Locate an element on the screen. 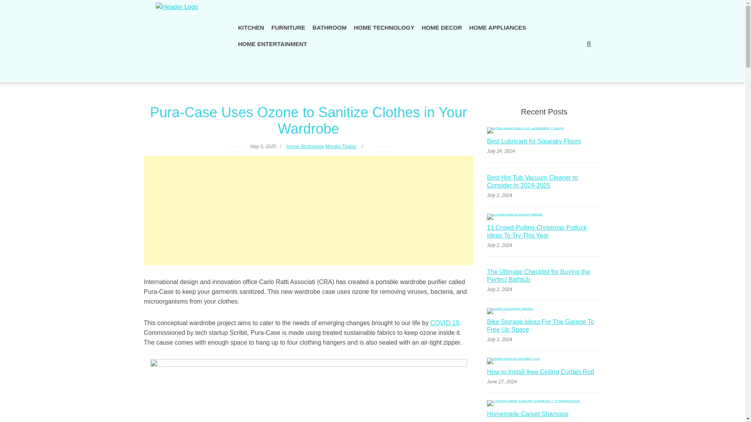 The height and width of the screenshot is (422, 751). Monika Thakur is located at coordinates (340, 147).